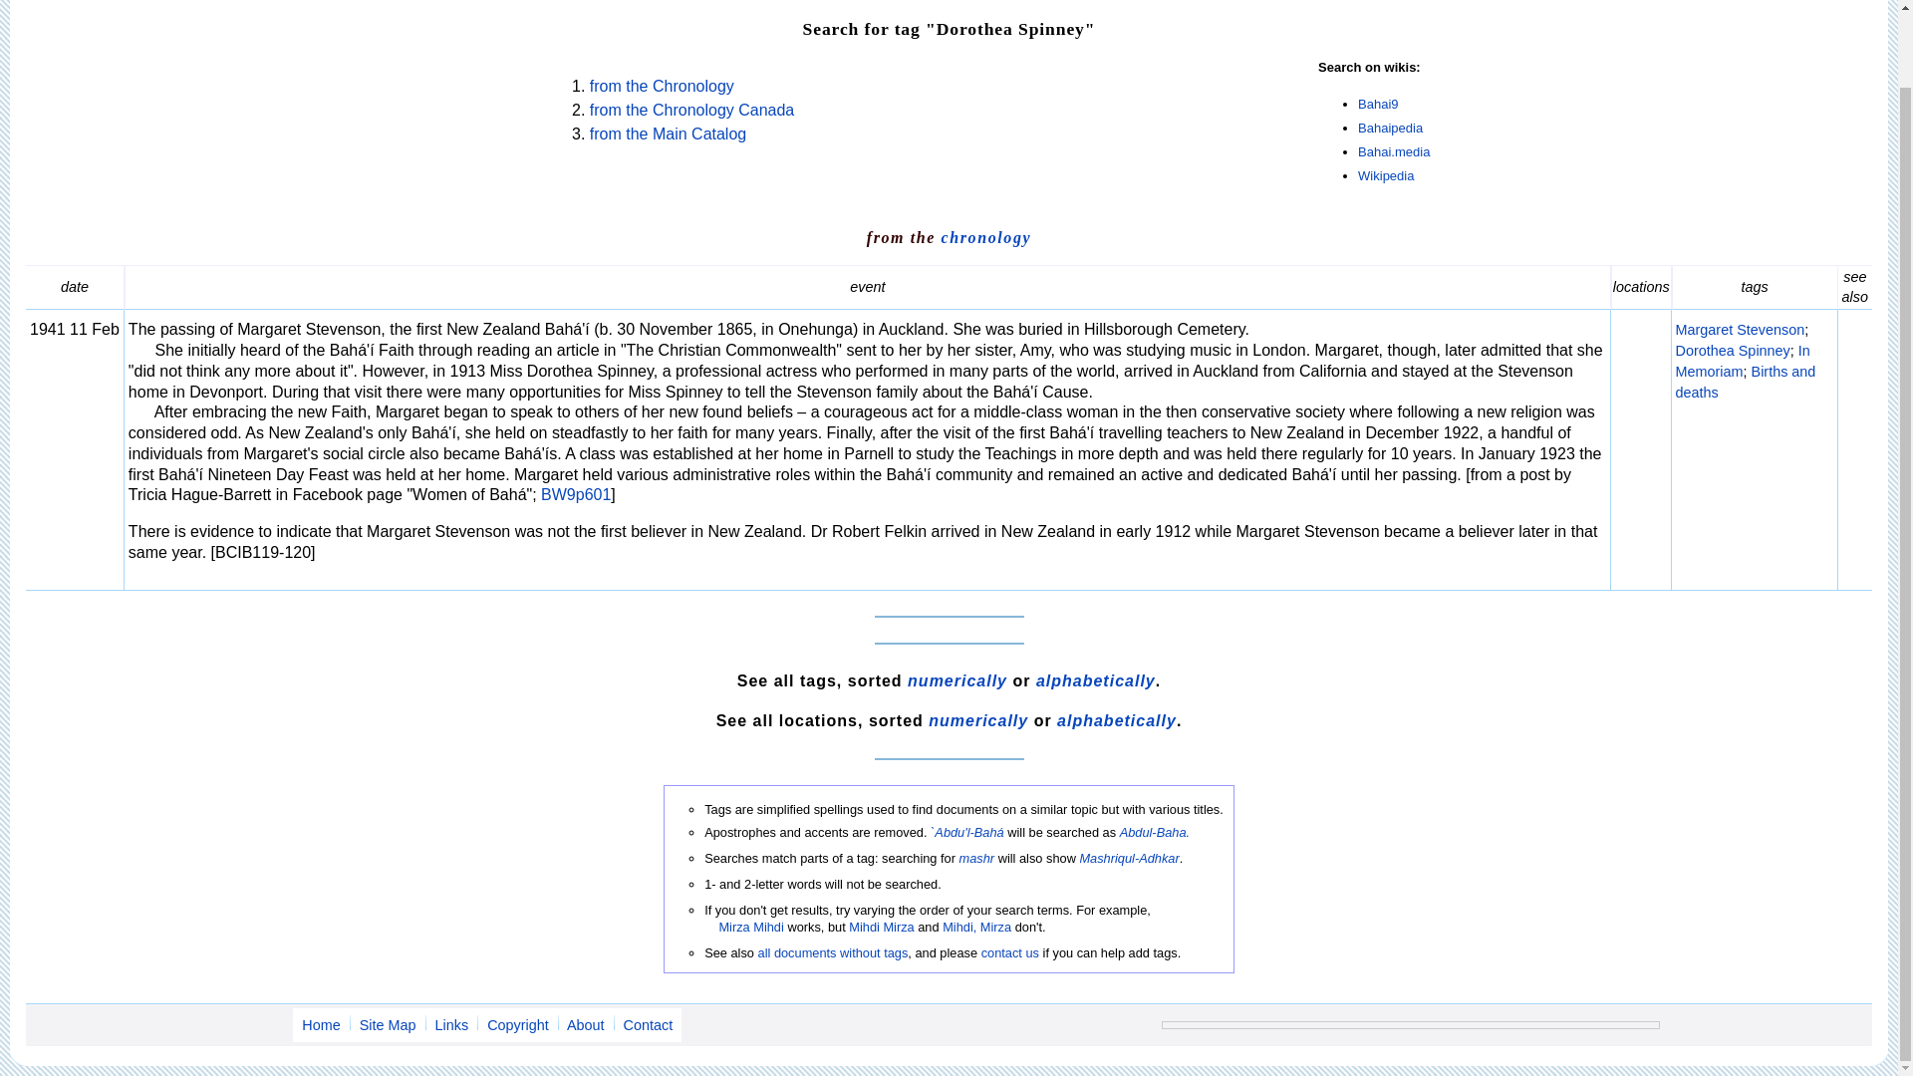 This screenshot has height=1076, width=1913. What do you see at coordinates (1096, 681) in the screenshot?
I see `alphabetically` at bounding box center [1096, 681].